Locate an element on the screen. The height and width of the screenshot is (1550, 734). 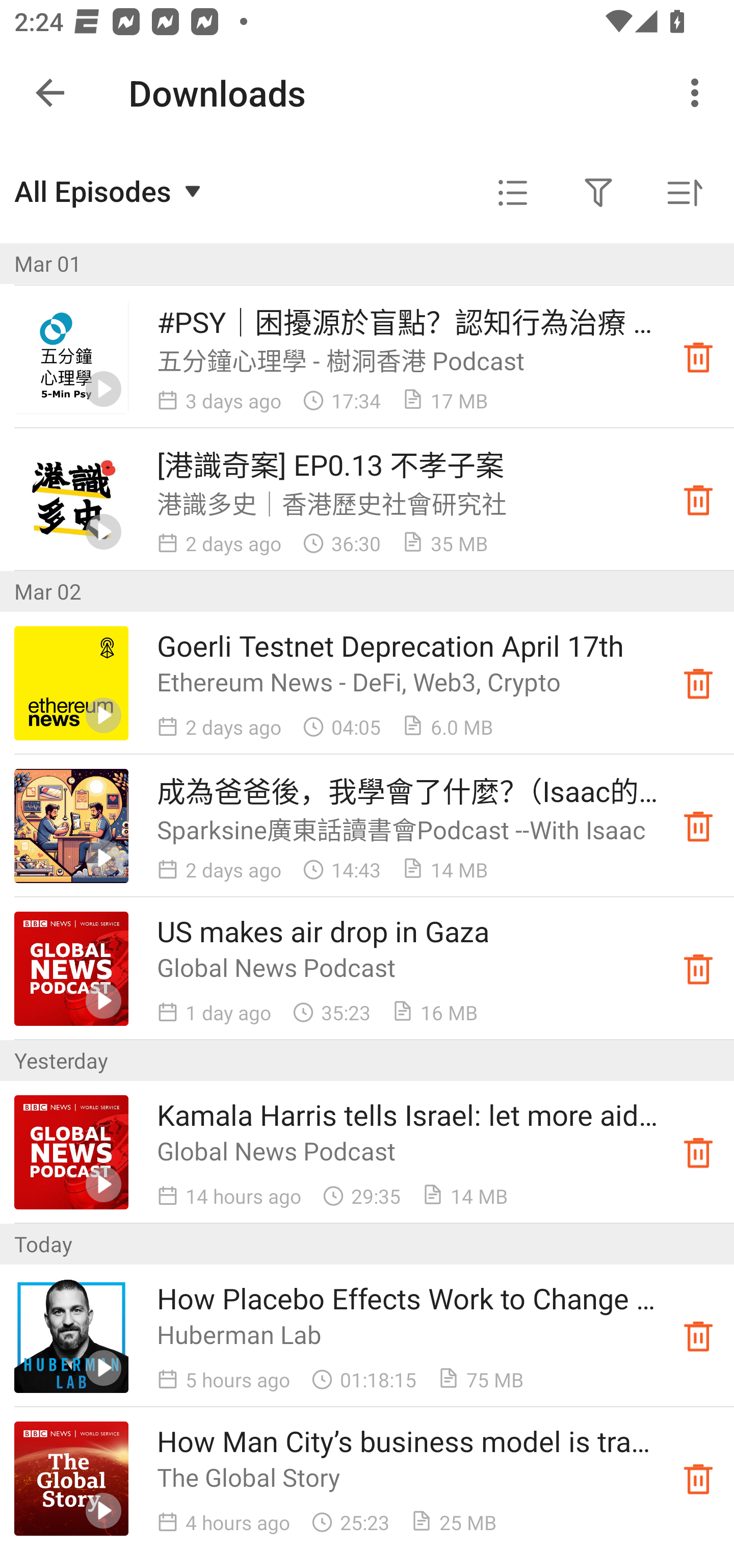
Downloaded is located at coordinates (698, 683).